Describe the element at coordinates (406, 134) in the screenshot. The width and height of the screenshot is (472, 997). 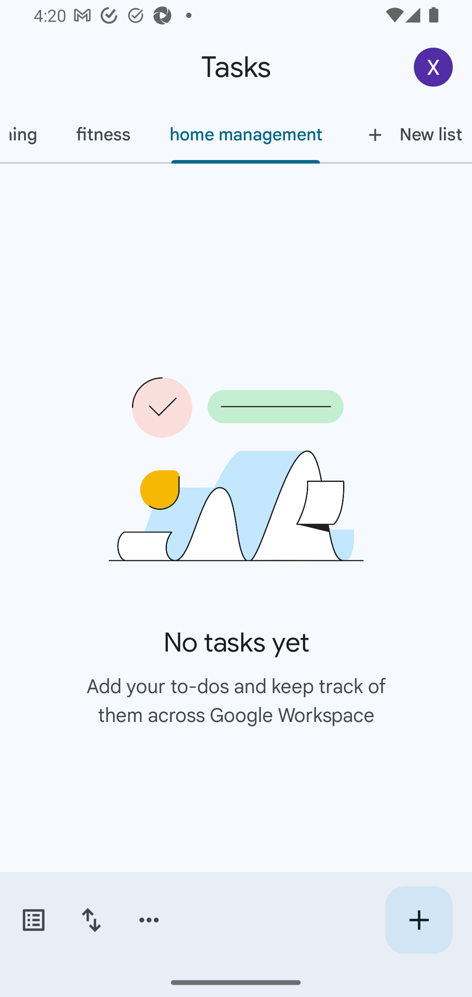
I see `New list` at that location.